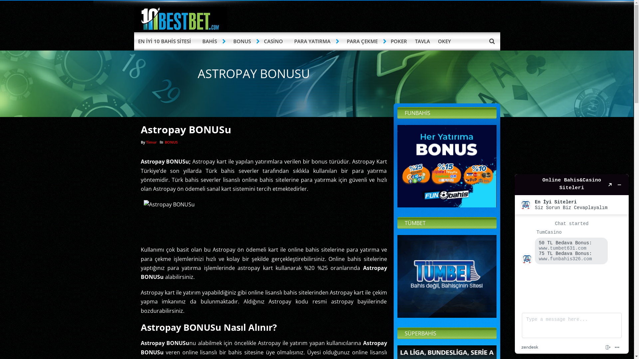 The width and height of the screenshot is (639, 359). I want to click on TAVLA, so click(422, 41).